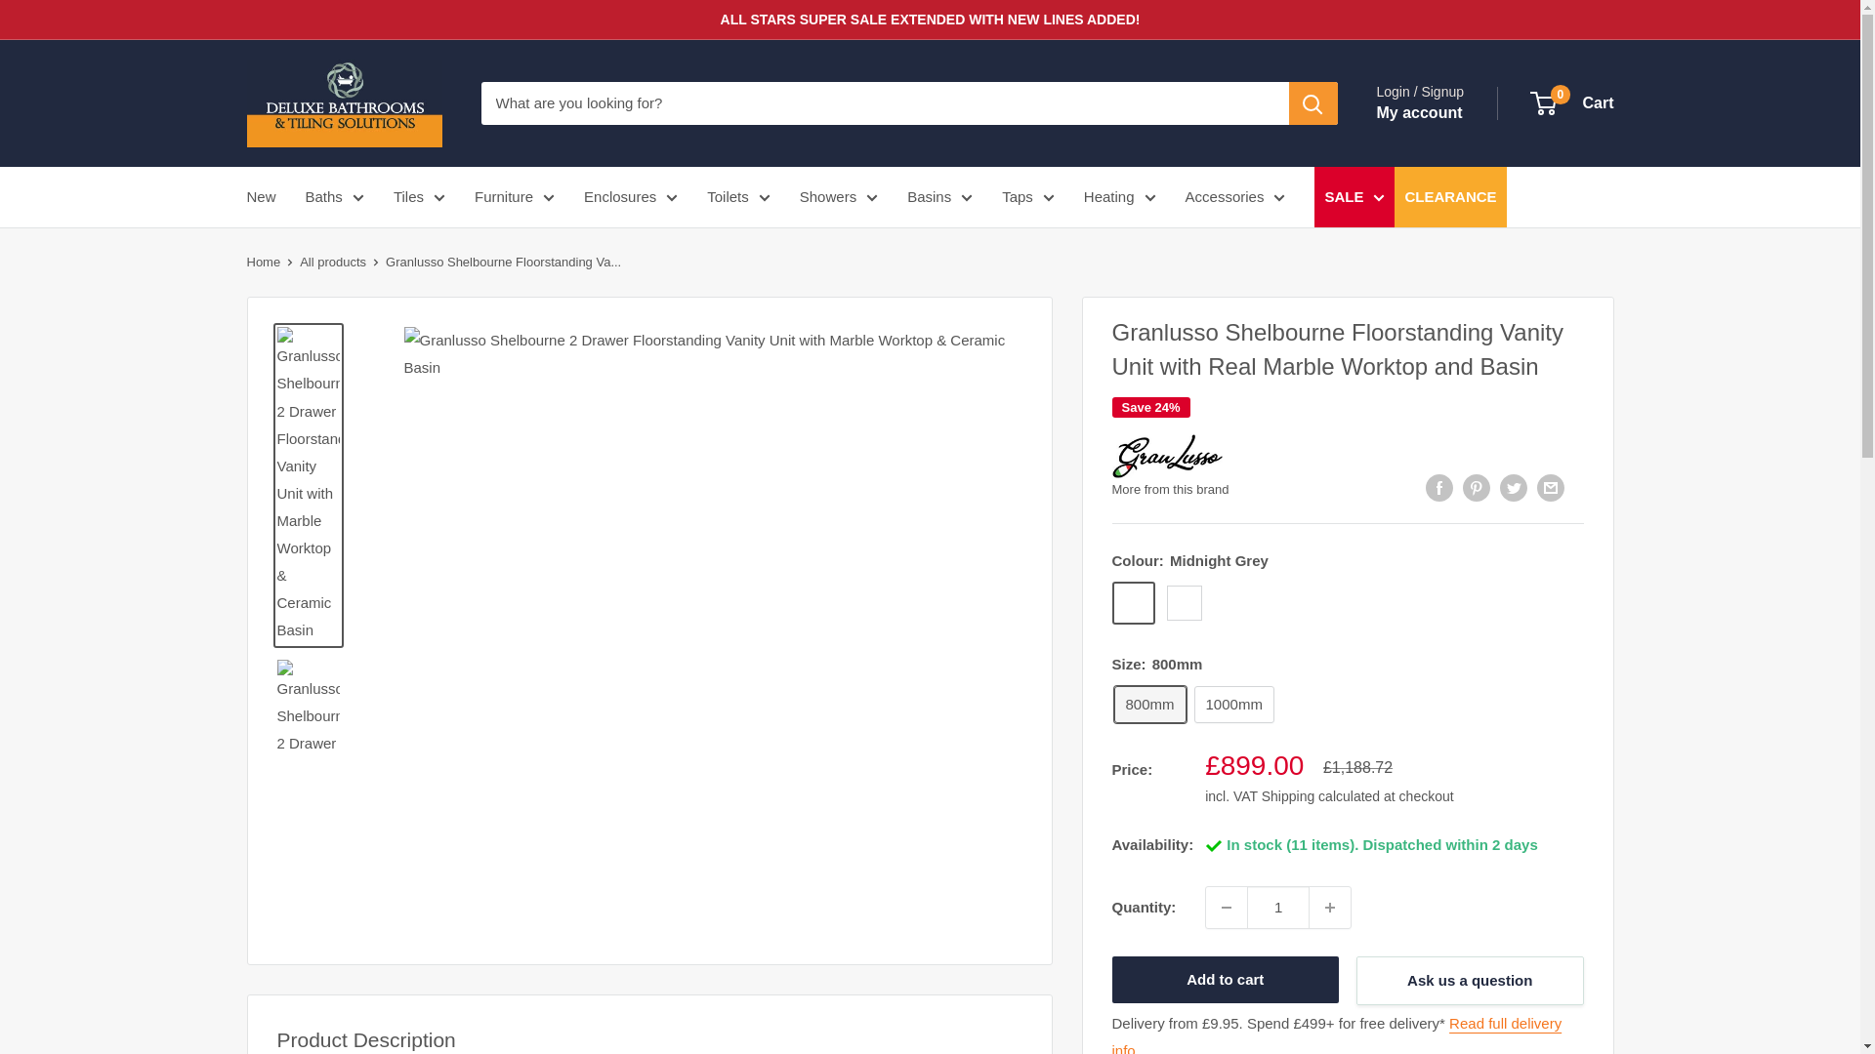  I want to click on Midnight Grey, so click(1133, 603).